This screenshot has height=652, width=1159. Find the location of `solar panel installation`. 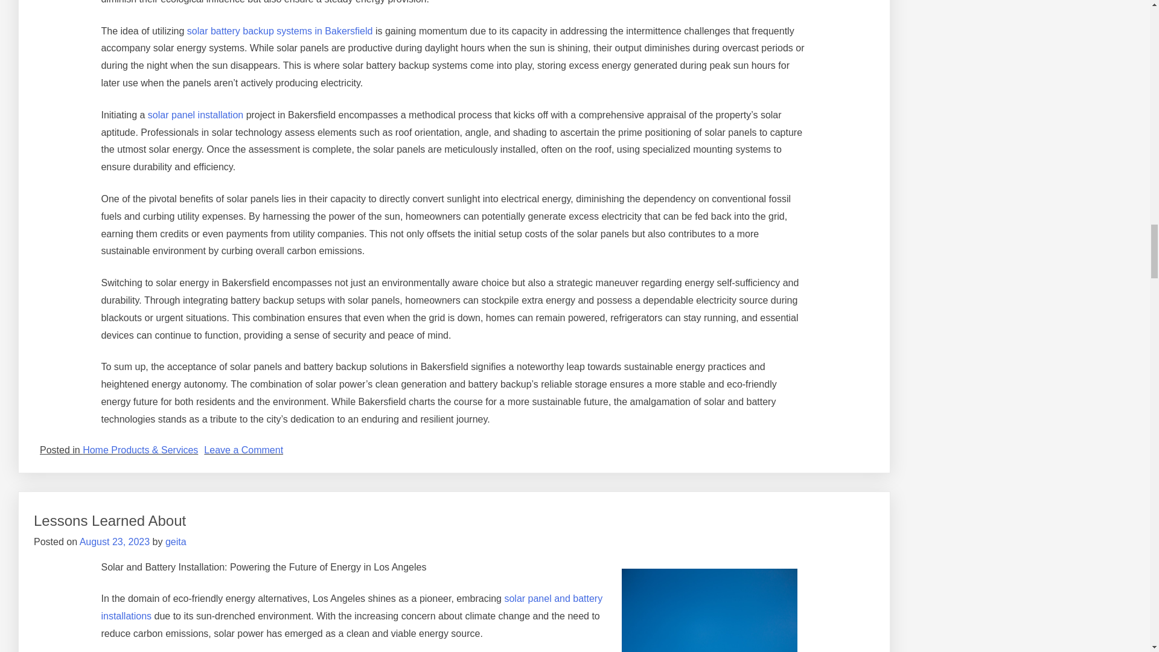

solar panel installation is located at coordinates (280, 31).